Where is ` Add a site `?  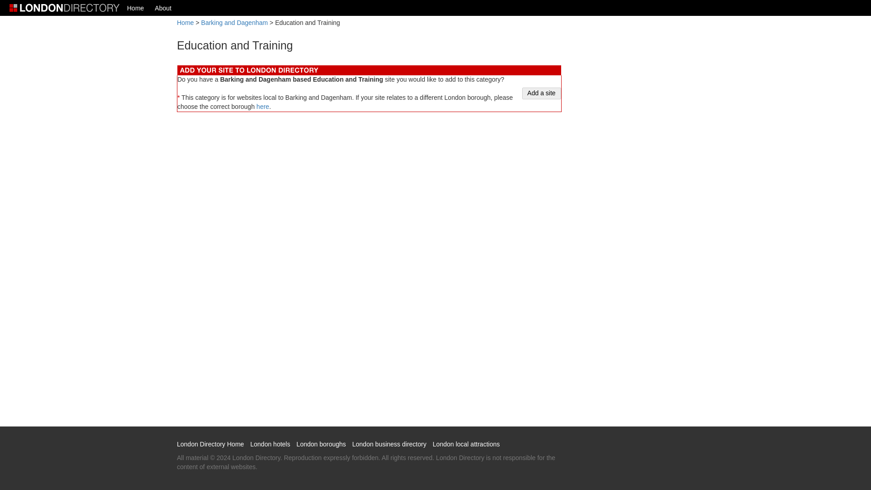  Add a site  is located at coordinates (541, 93).